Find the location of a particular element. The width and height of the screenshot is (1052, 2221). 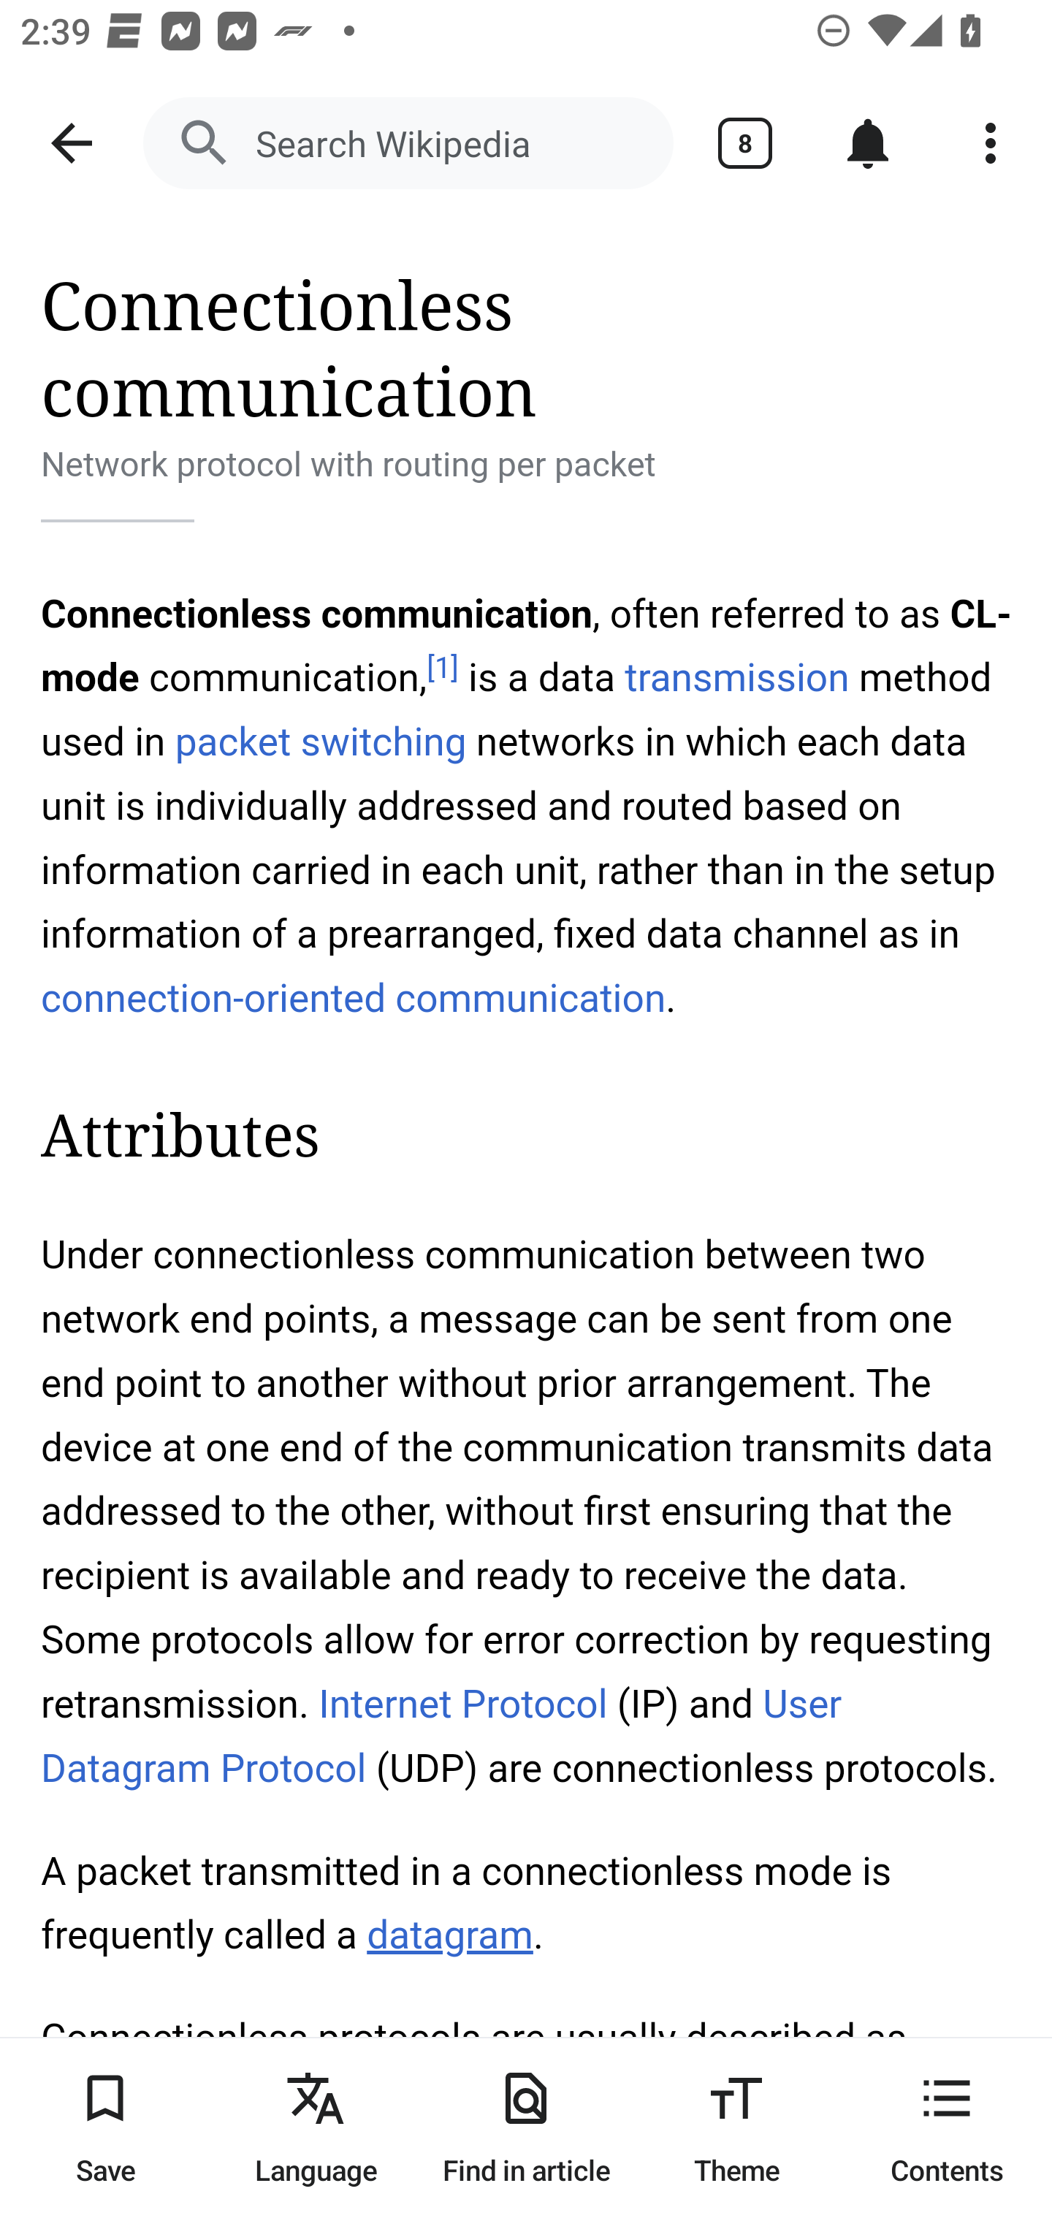

[] [ 1 ] is located at coordinates (442, 668).